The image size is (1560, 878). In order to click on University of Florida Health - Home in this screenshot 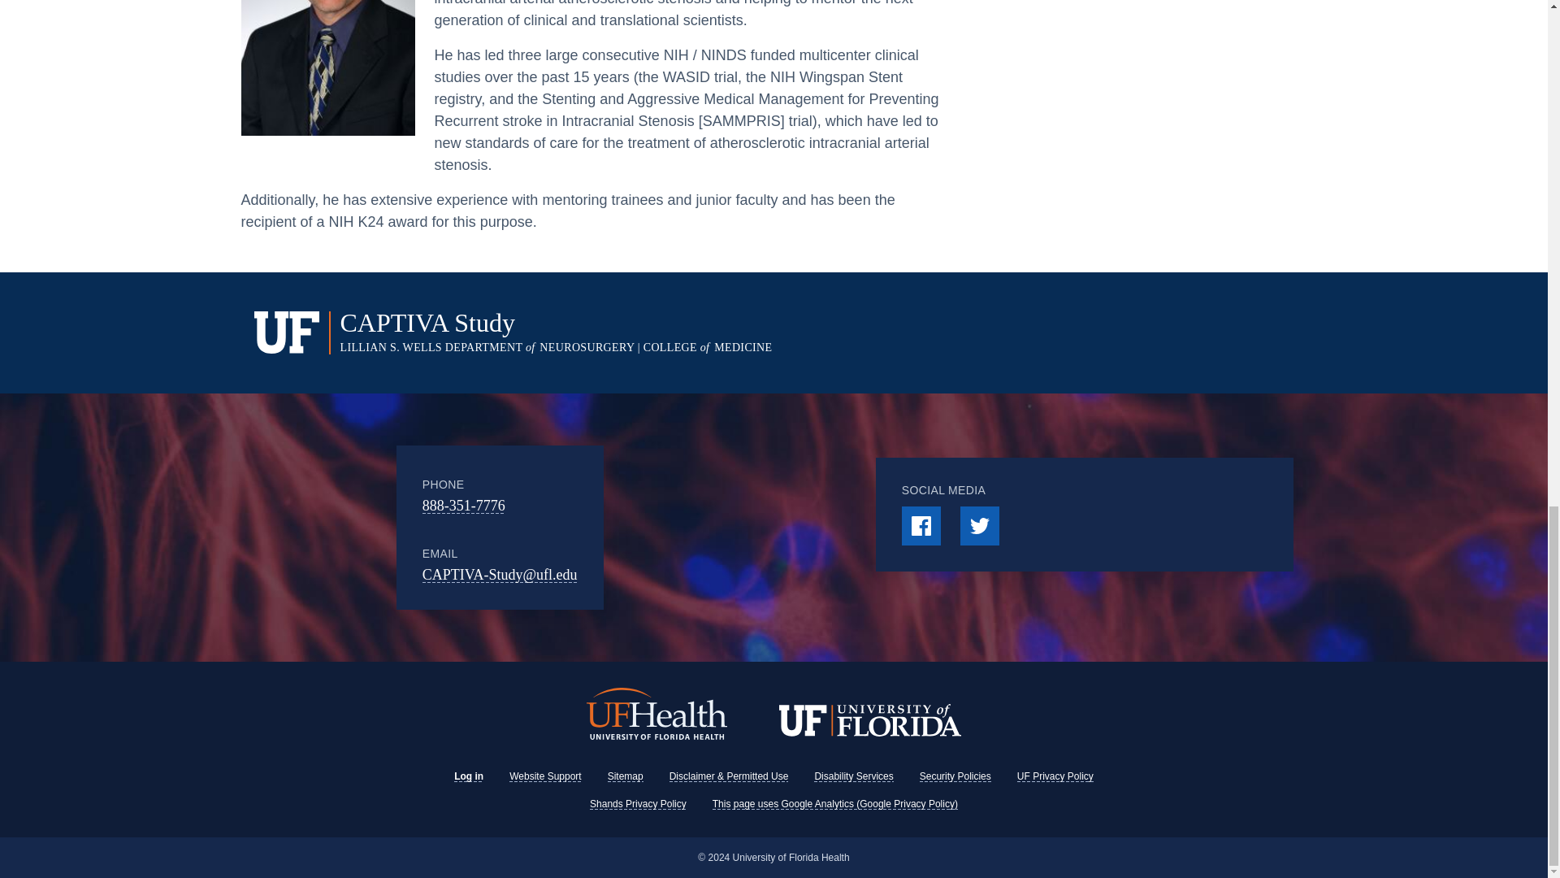, I will do `click(656, 715)`.